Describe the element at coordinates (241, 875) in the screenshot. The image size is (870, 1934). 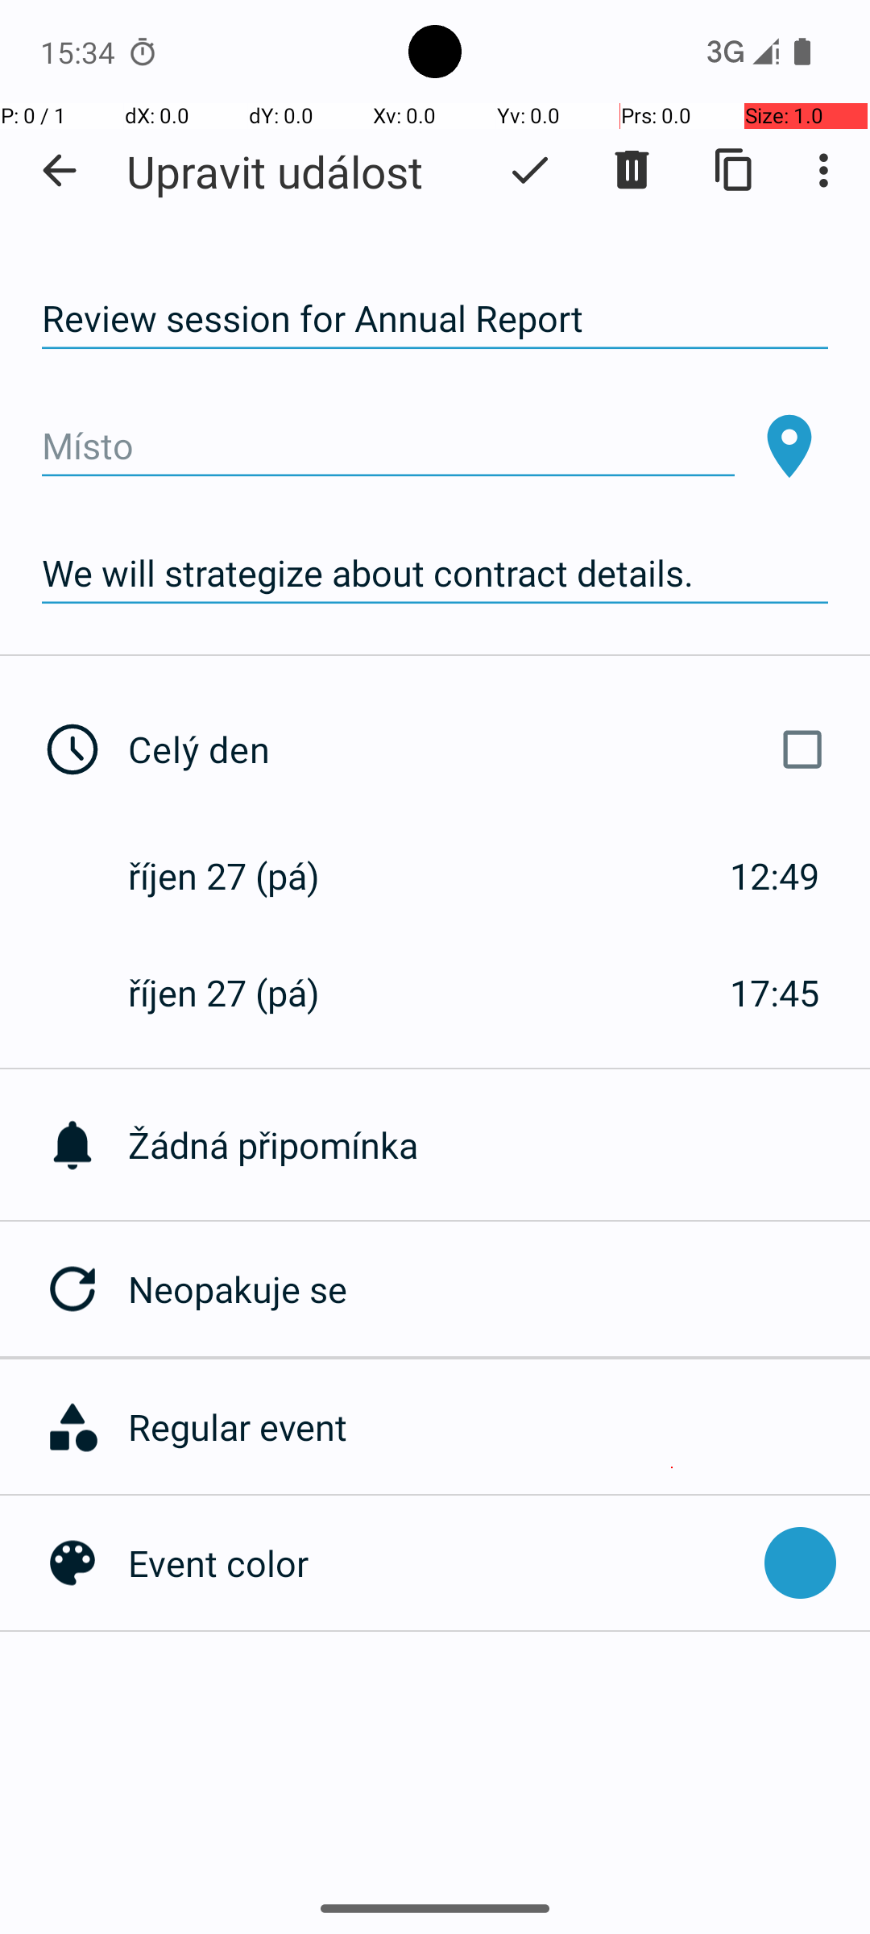
I see `říjen 27 (pá)` at that location.